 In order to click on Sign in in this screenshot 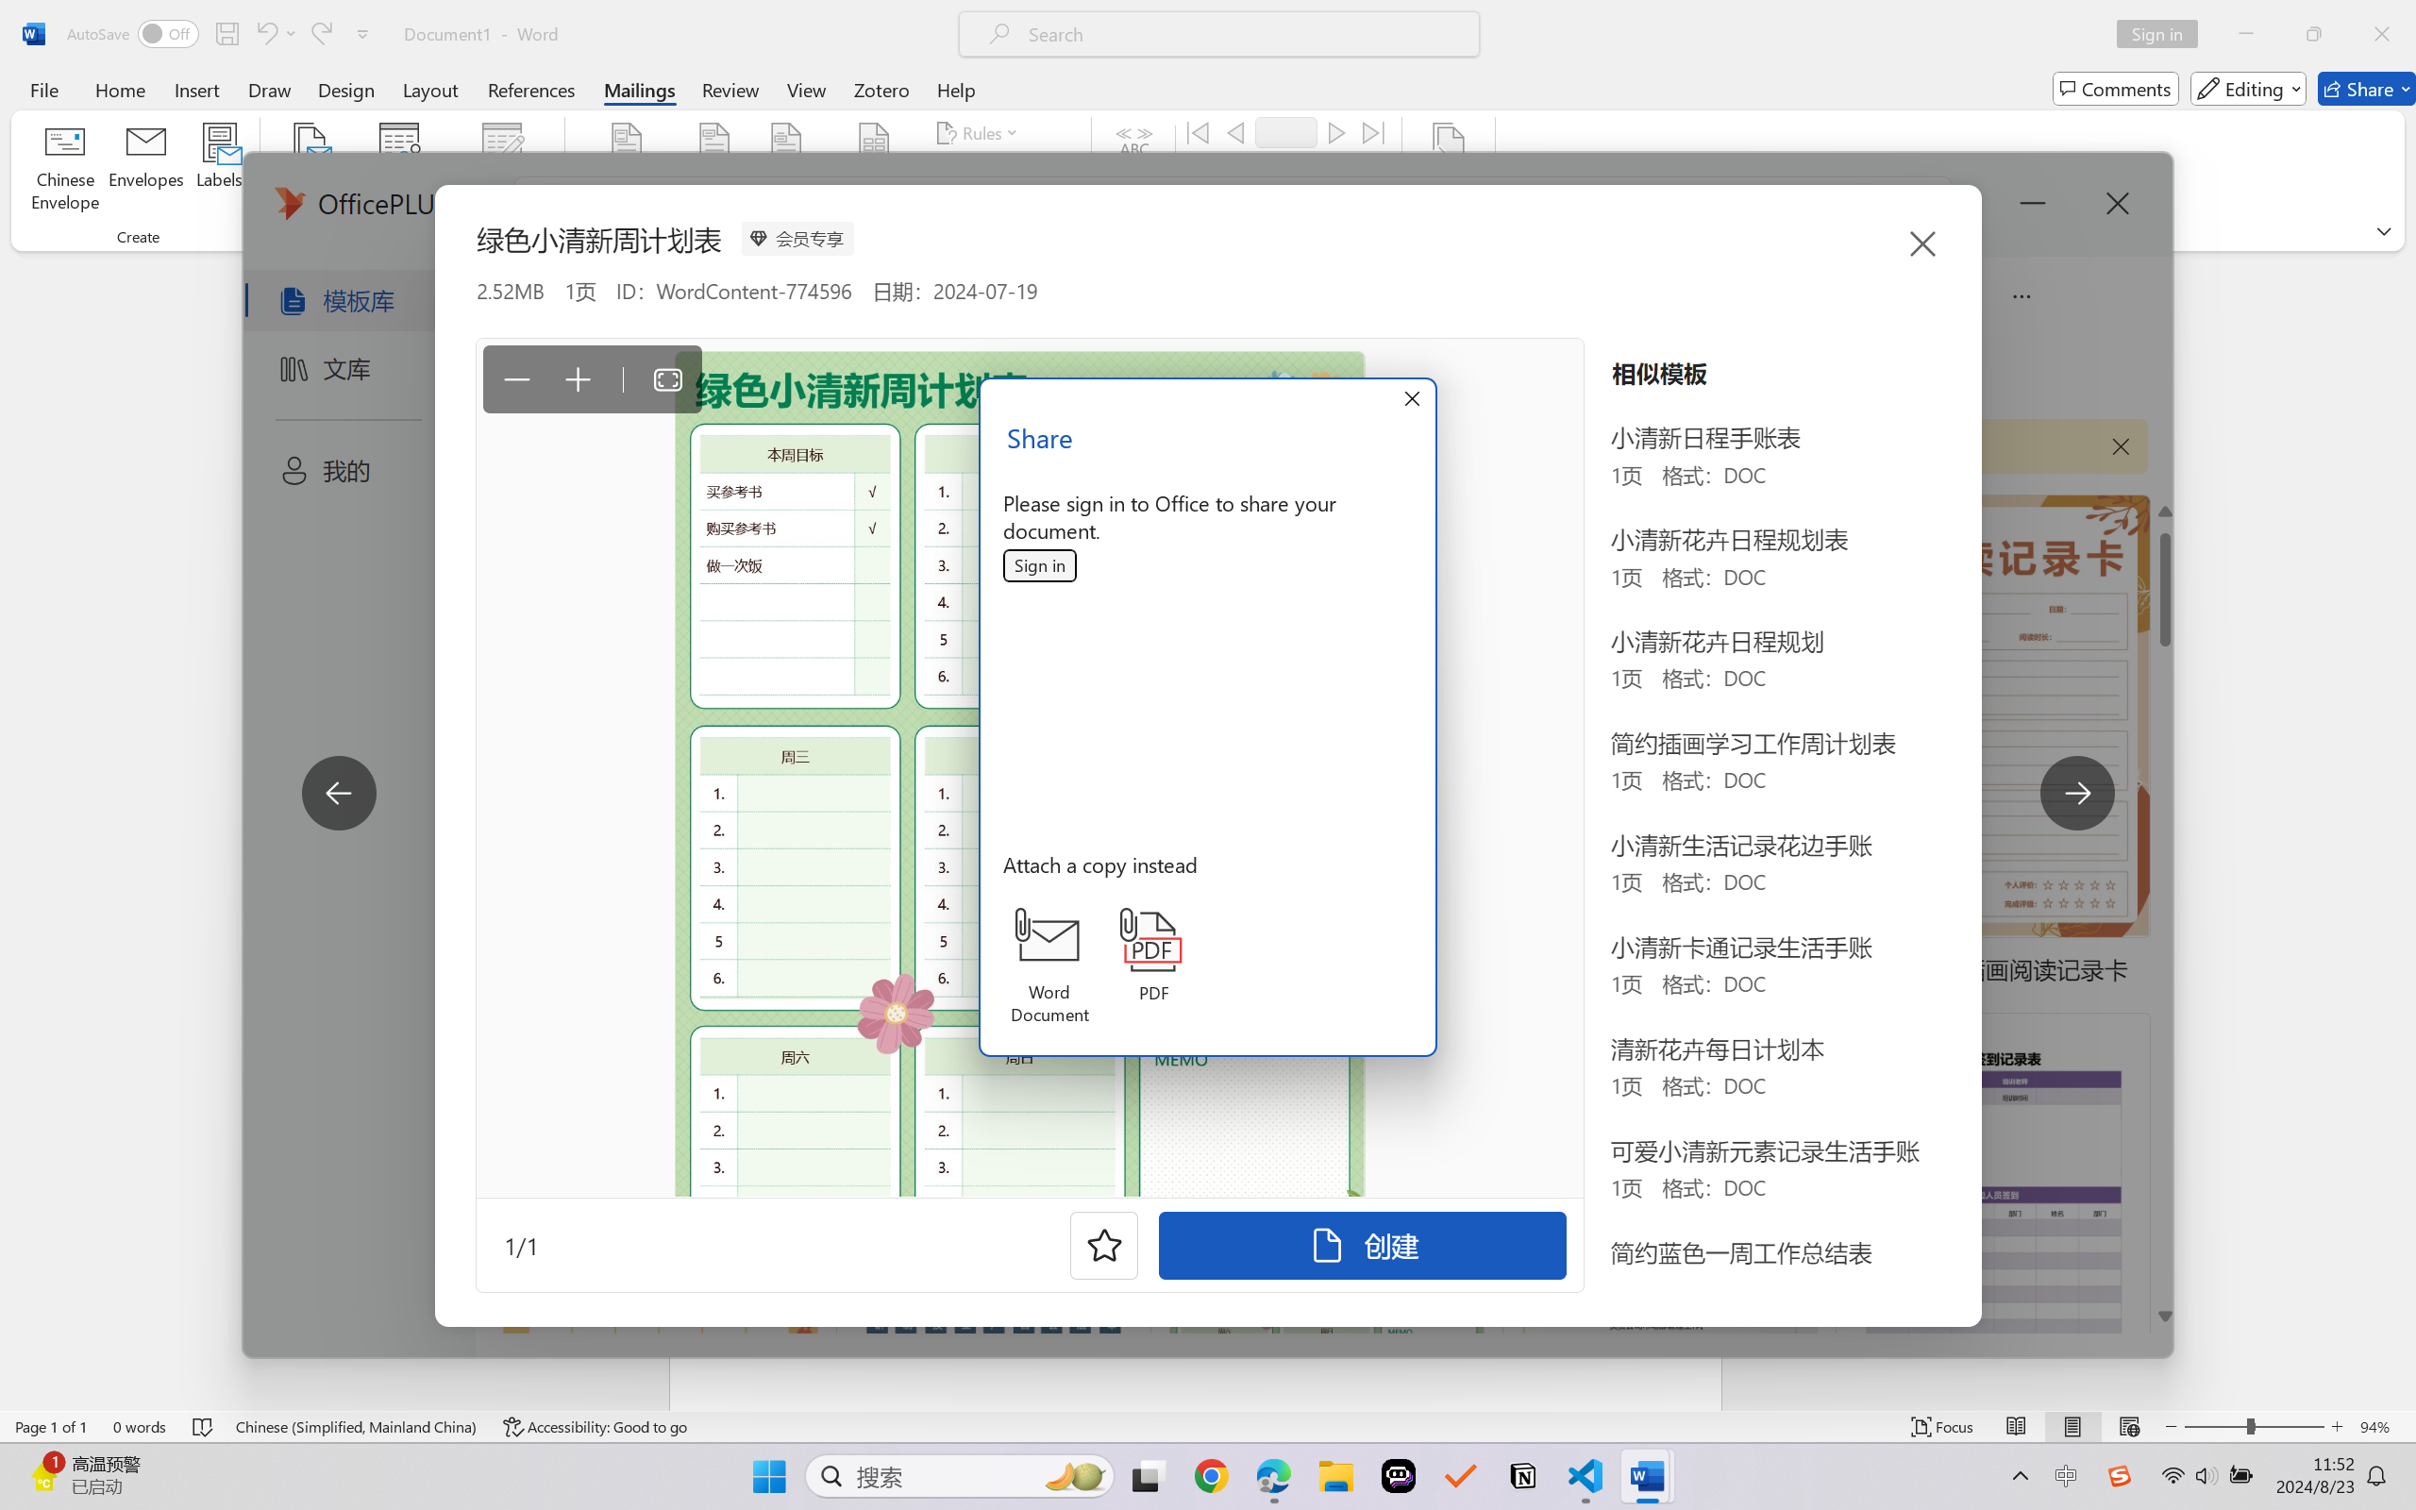, I will do `click(1040, 566)`.